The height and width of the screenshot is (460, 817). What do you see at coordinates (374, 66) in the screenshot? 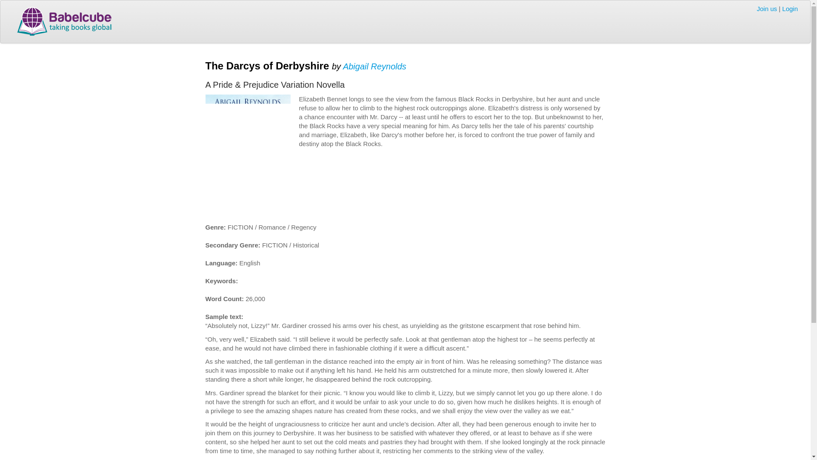
I see `Abigail Reynolds` at bounding box center [374, 66].